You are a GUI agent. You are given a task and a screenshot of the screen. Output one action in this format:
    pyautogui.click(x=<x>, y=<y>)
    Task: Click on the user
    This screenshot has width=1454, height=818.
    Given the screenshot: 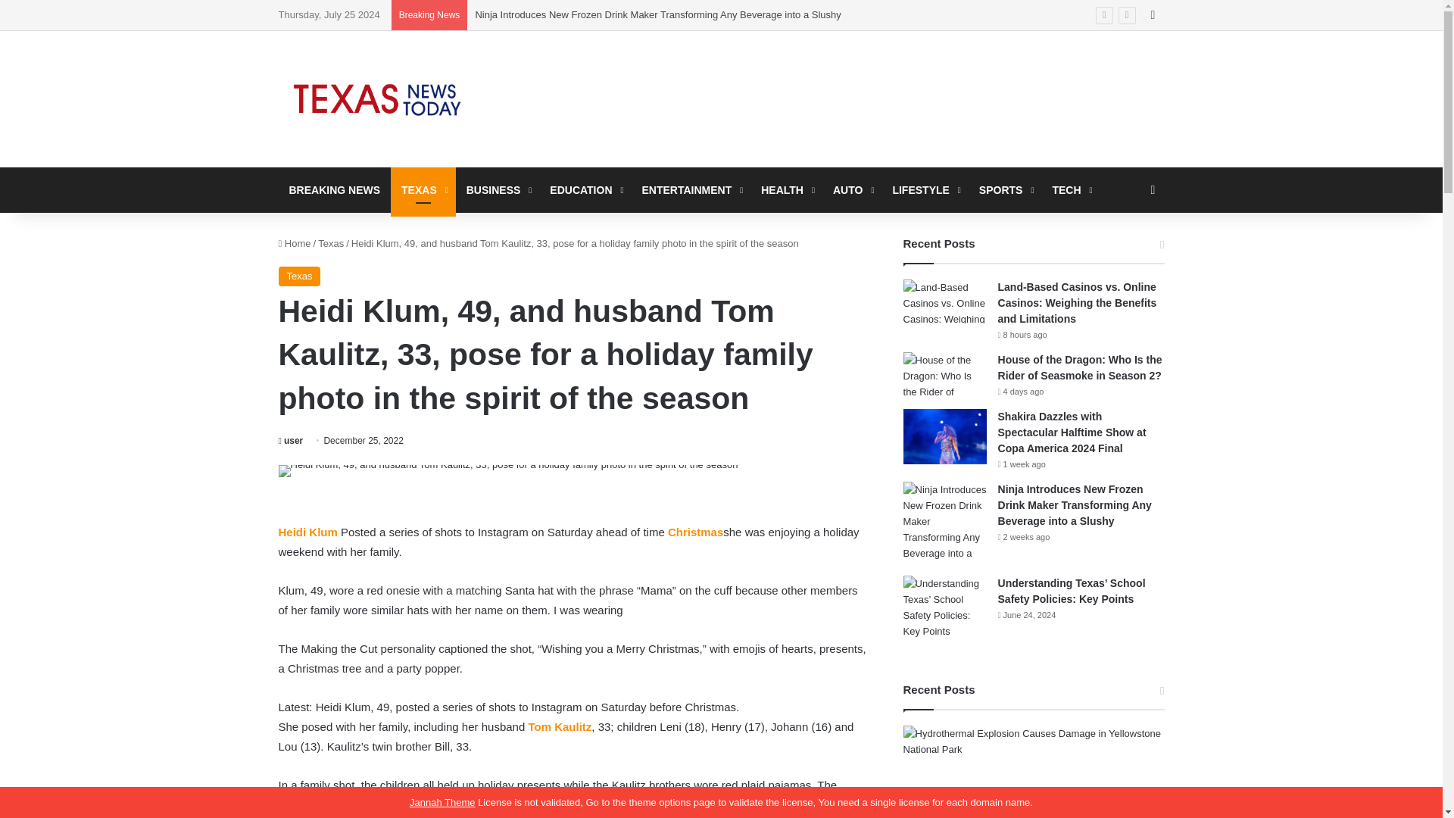 What is the action you would take?
    pyautogui.click(x=291, y=440)
    